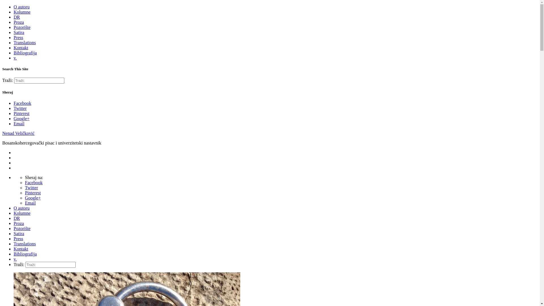  Describe the element at coordinates (17, 17) in the screenshot. I see `DR` at that location.